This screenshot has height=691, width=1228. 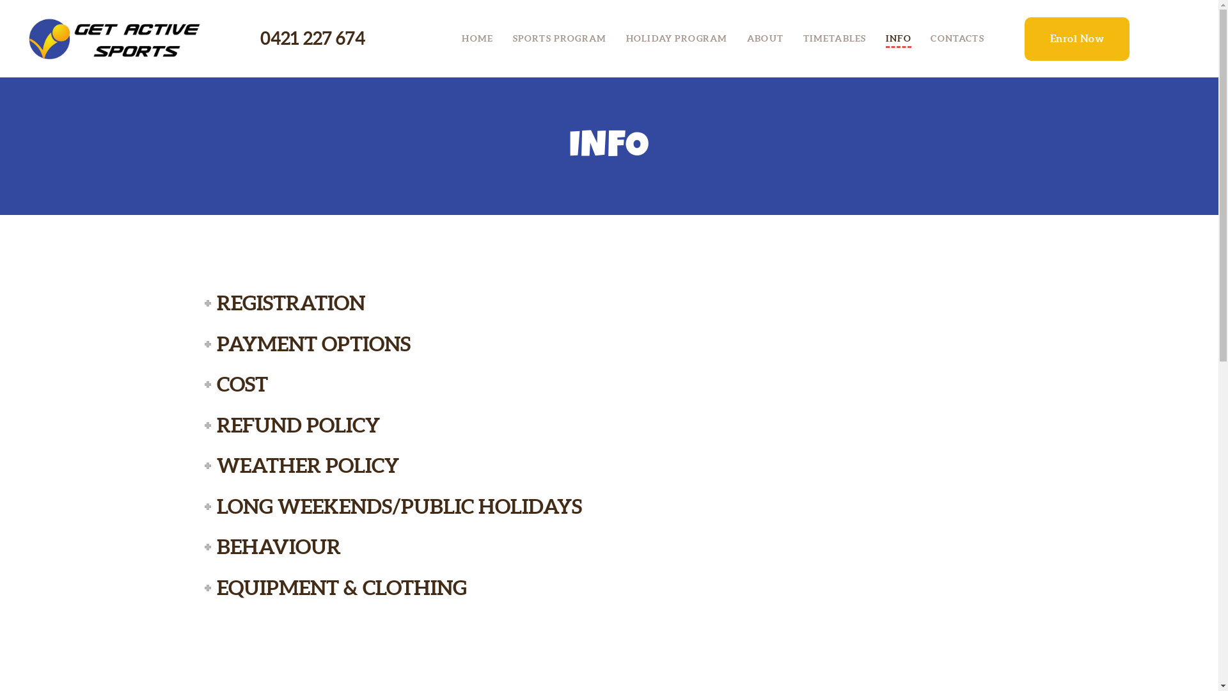 I want to click on TIMETABLES, so click(x=834, y=38).